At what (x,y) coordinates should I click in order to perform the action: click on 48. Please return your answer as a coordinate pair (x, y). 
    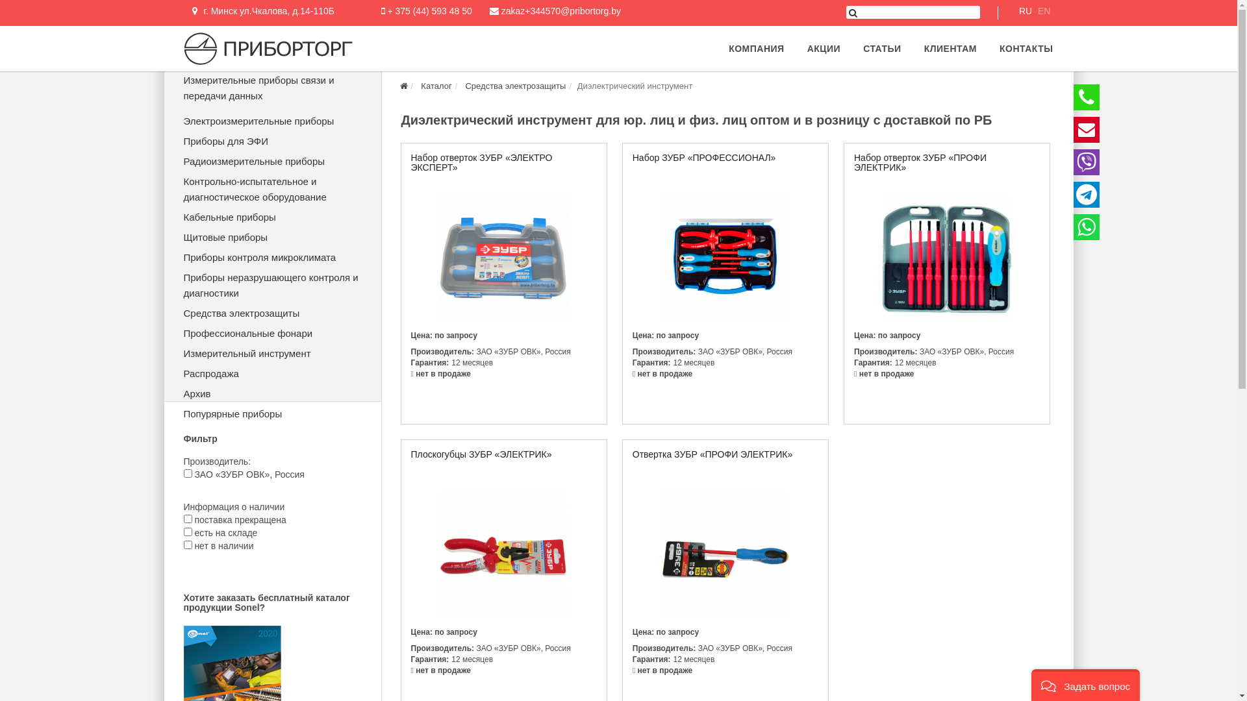
    Looking at the image, I should click on (187, 532).